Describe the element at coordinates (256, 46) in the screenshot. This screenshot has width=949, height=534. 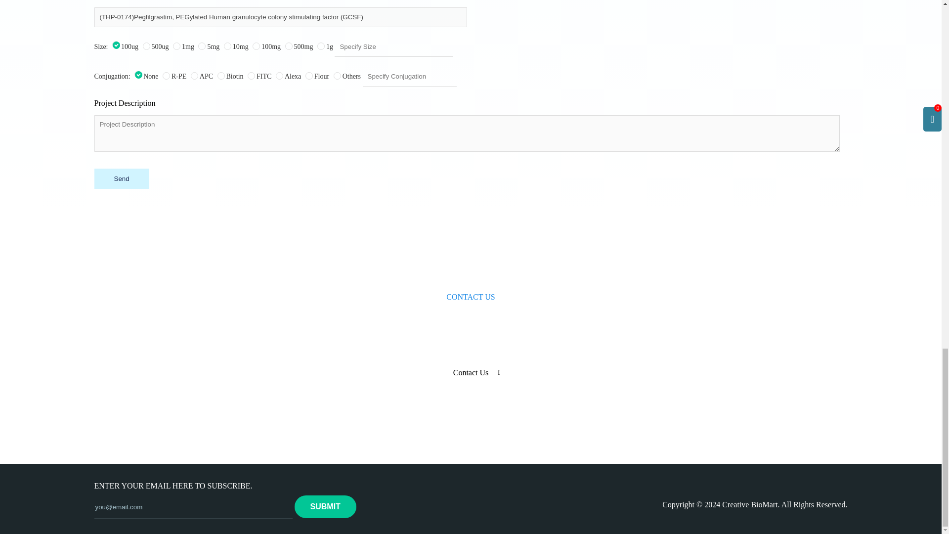
I see `100mg` at that location.